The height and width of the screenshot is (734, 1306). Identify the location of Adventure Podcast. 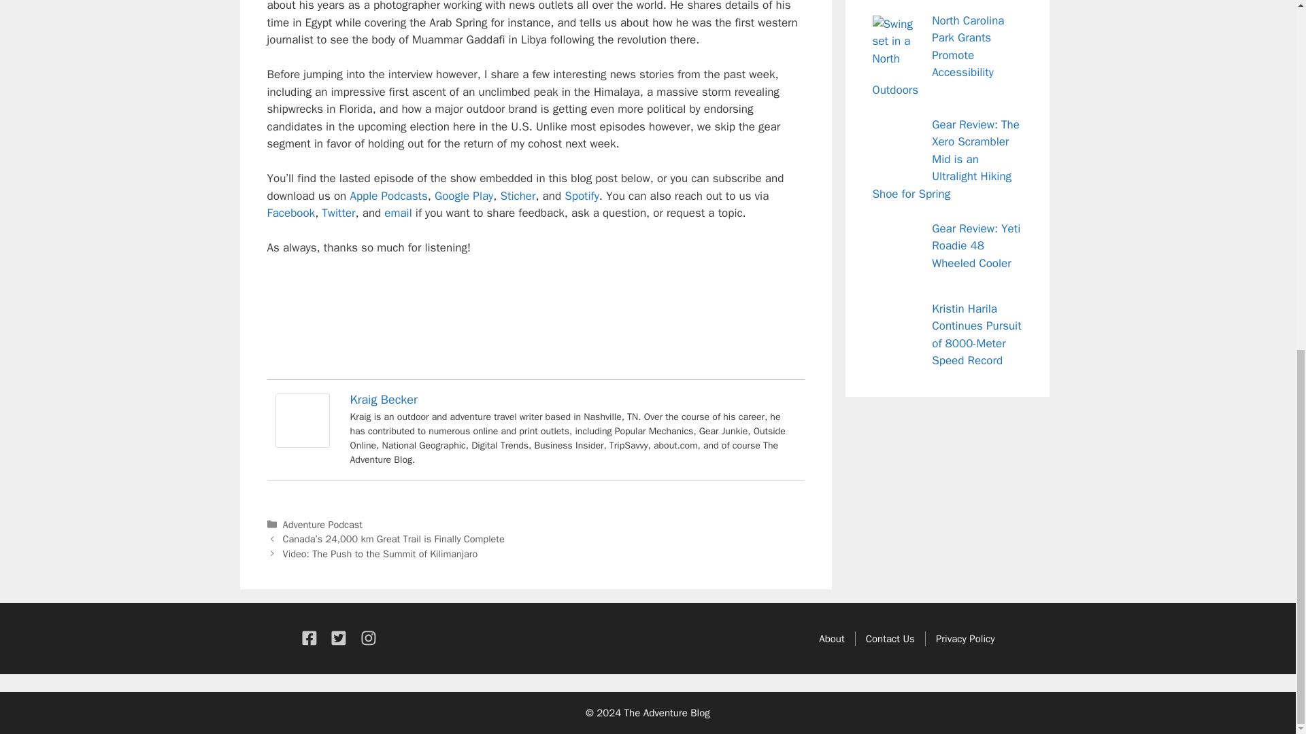
(322, 524).